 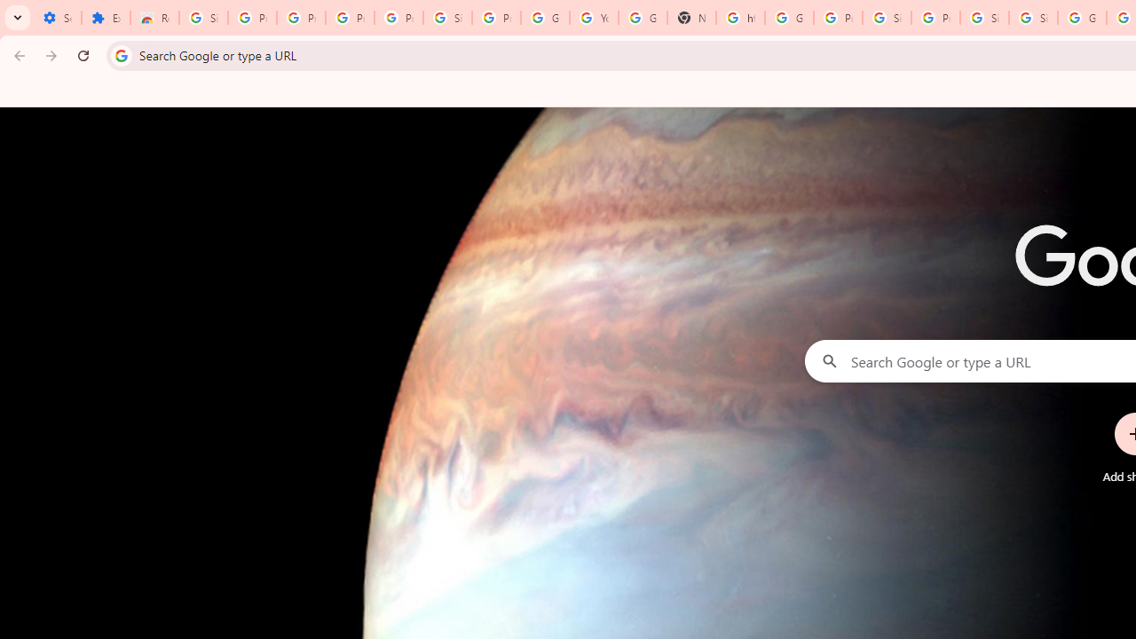 What do you see at coordinates (106, 18) in the screenshot?
I see `Extensions` at bounding box center [106, 18].